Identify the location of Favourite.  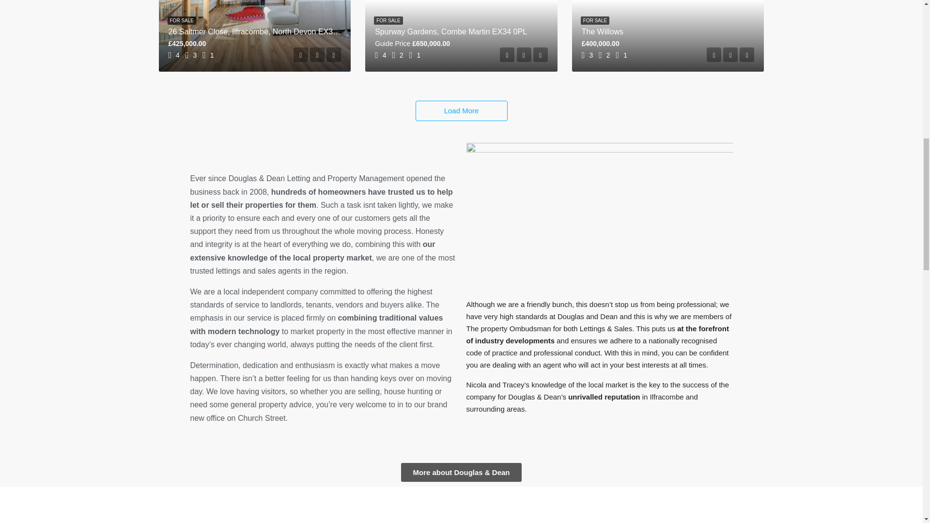
(730, 55).